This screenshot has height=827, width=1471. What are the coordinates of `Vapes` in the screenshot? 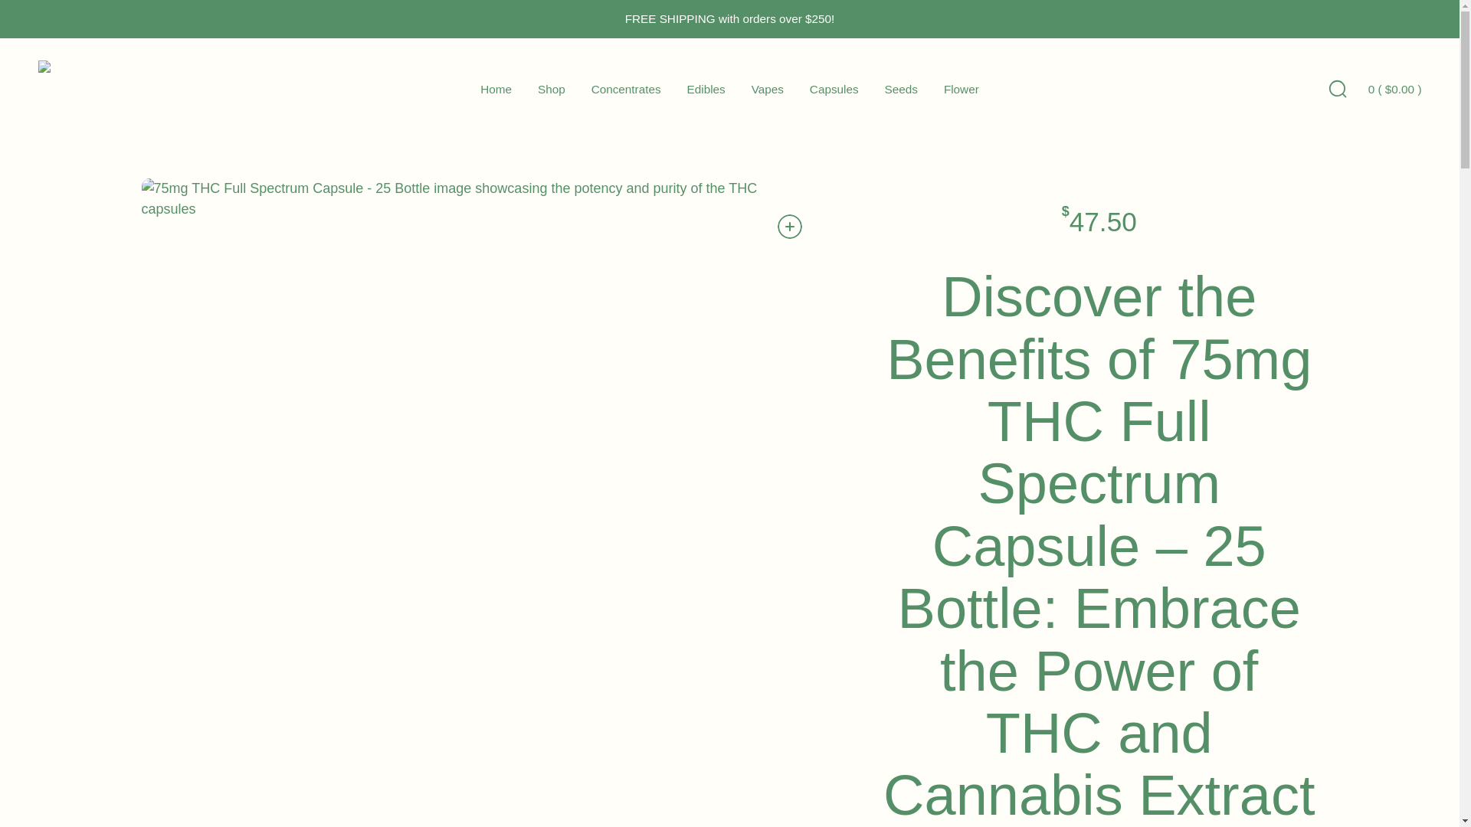 It's located at (768, 89).